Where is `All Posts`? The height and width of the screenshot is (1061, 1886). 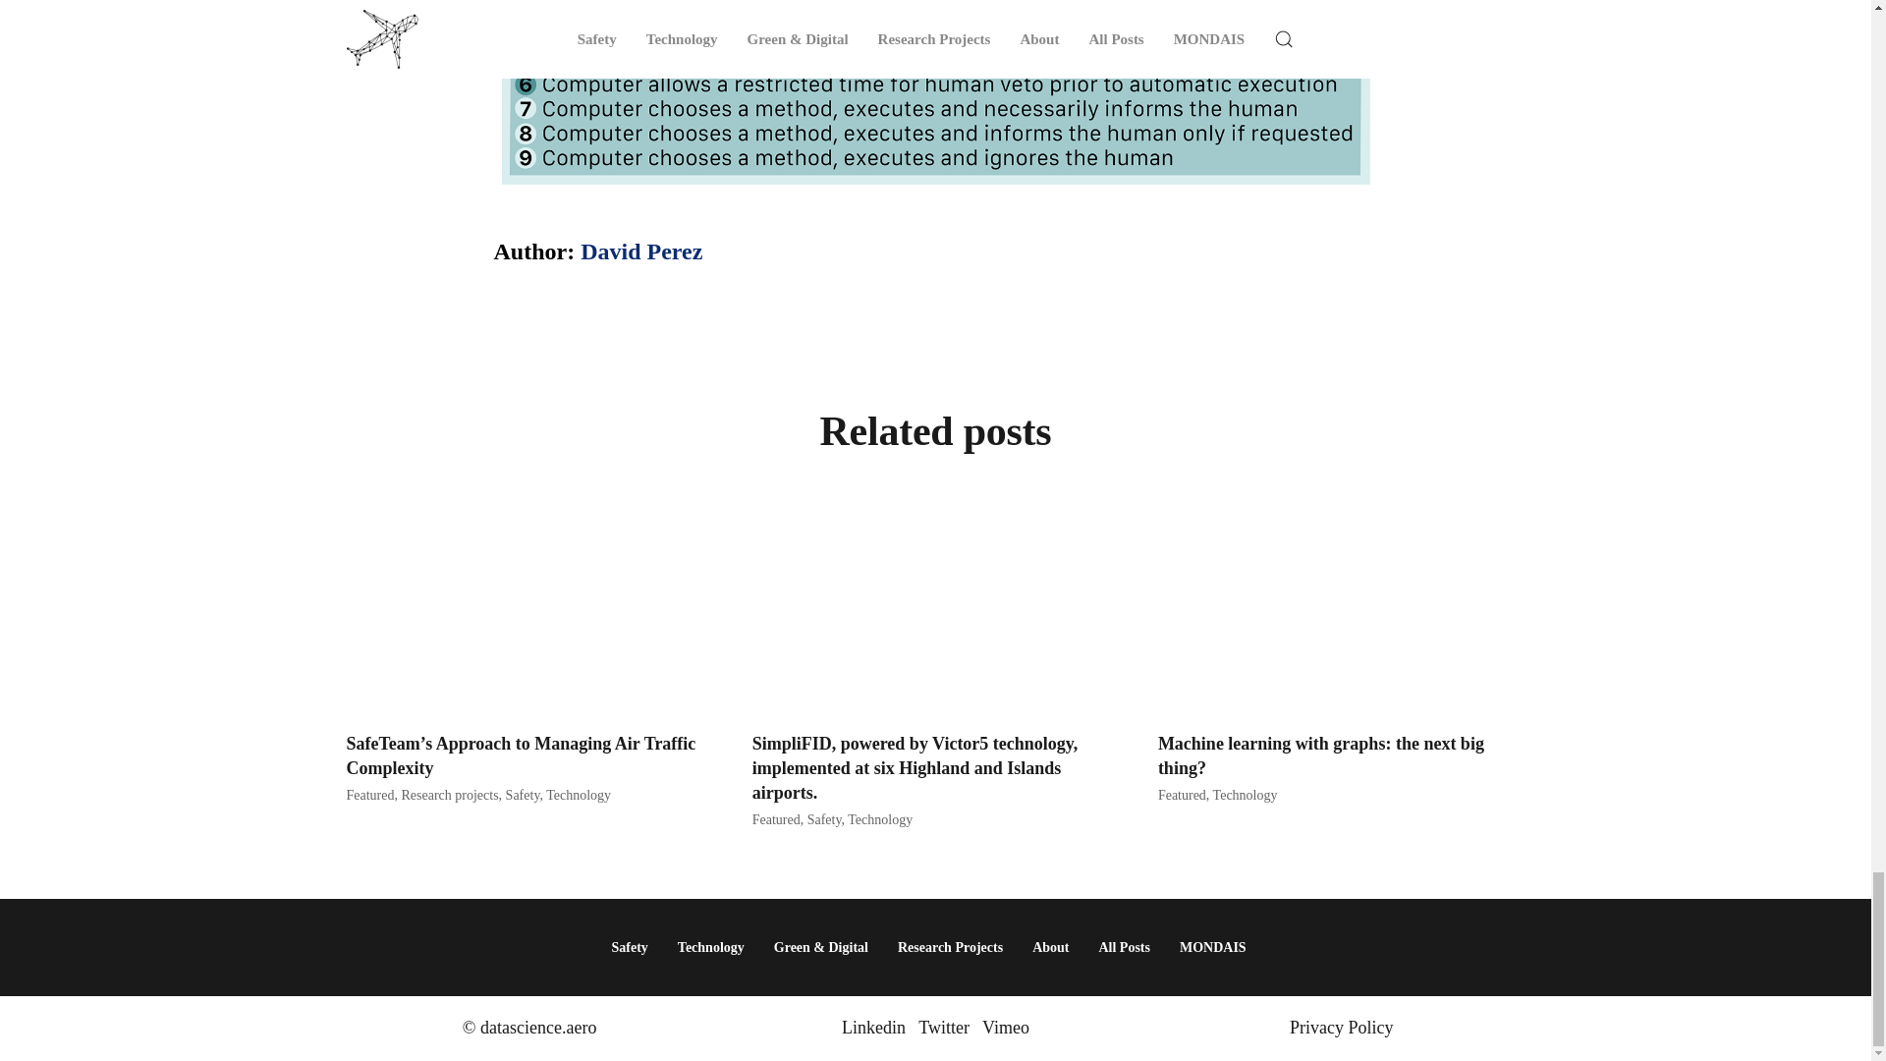
All Posts is located at coordinates (1124, 947).